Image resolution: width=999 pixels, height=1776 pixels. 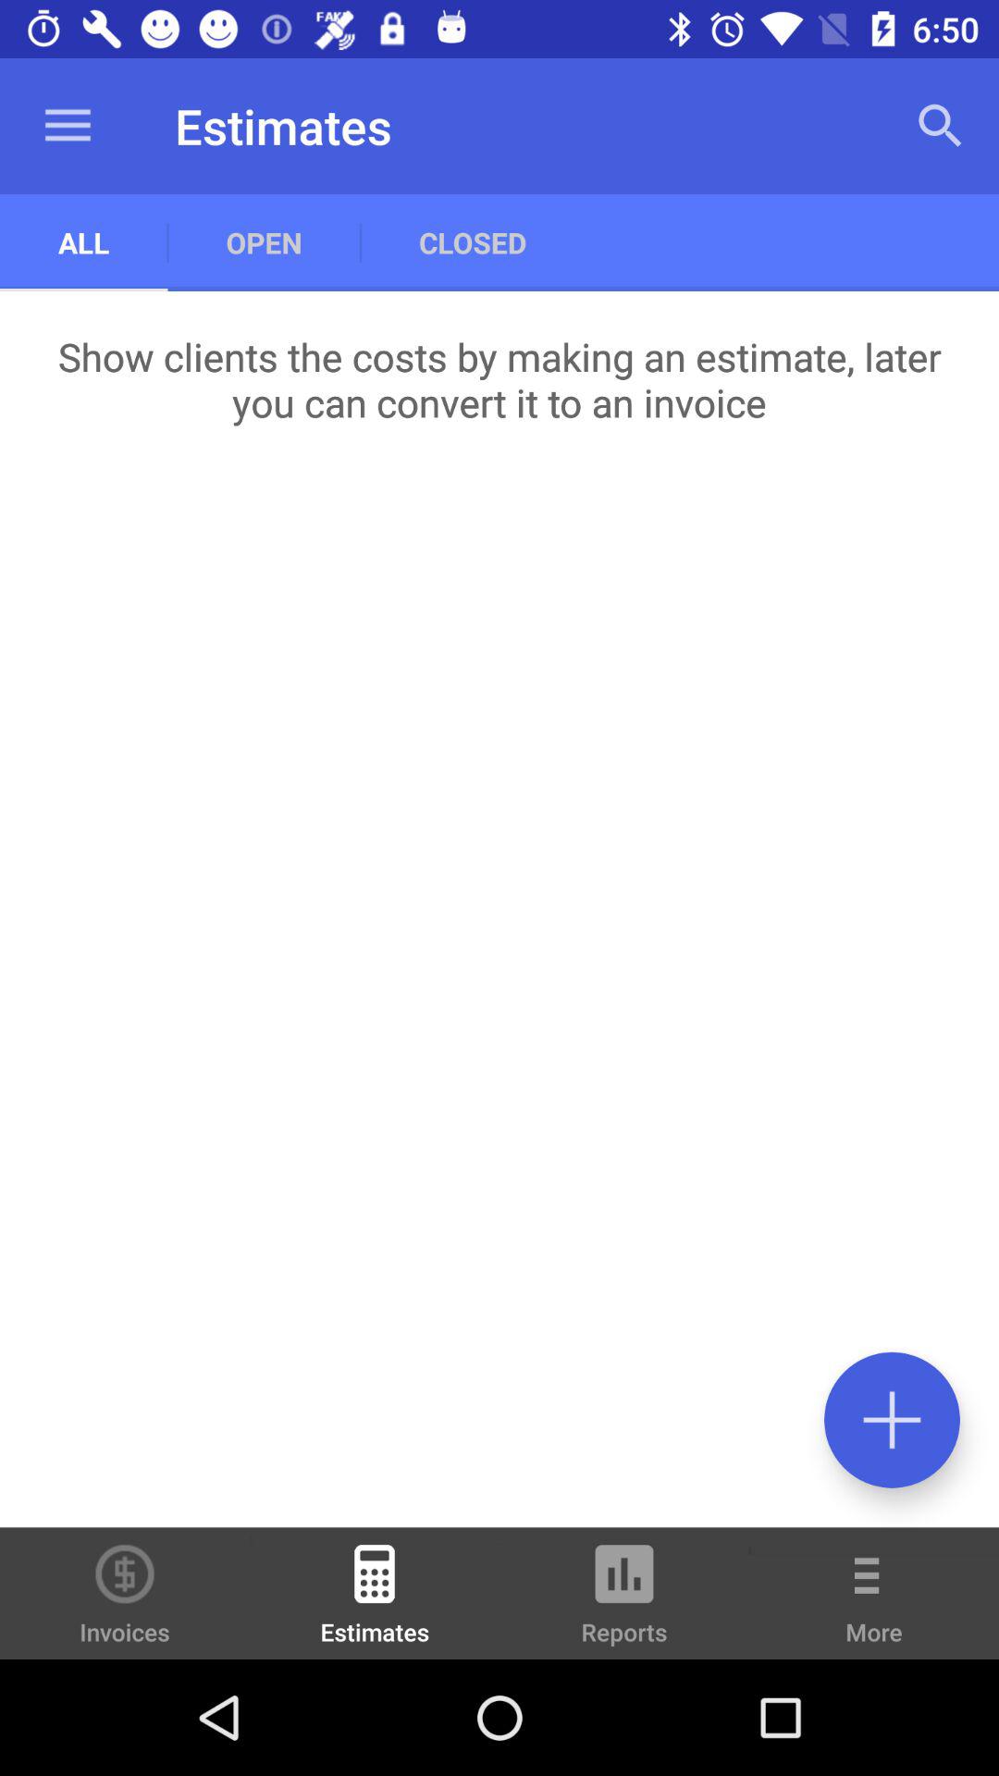 I want to click on tap app to the right of the closed, so click(x=940, y=126).